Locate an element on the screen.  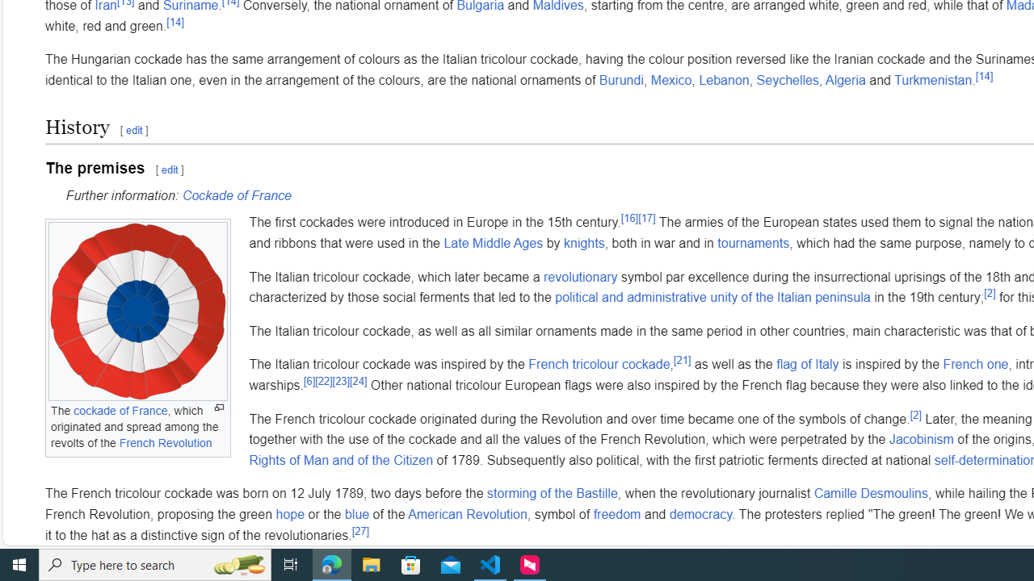
revolutionary is located at coordinates (581, 277).